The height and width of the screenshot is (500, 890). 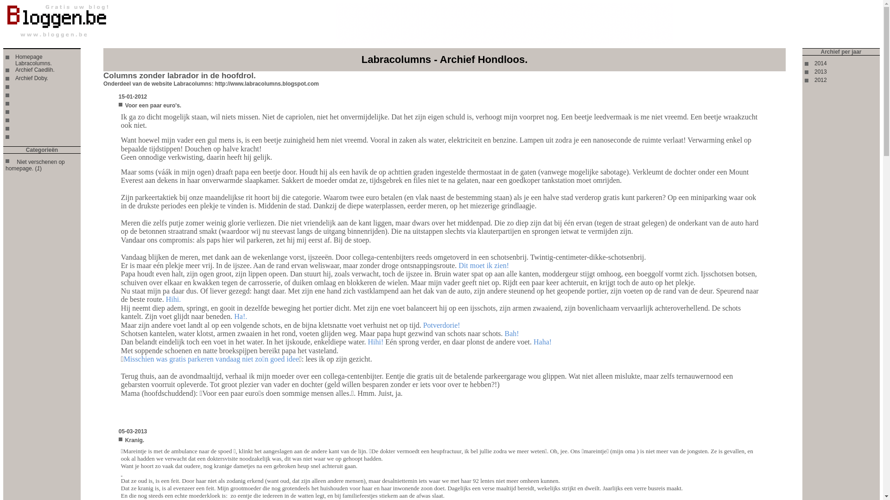 What do you see at coordinates (32, 78) in the screenshot?
I see `Archief Doby.` at bounding box center [32, 78].